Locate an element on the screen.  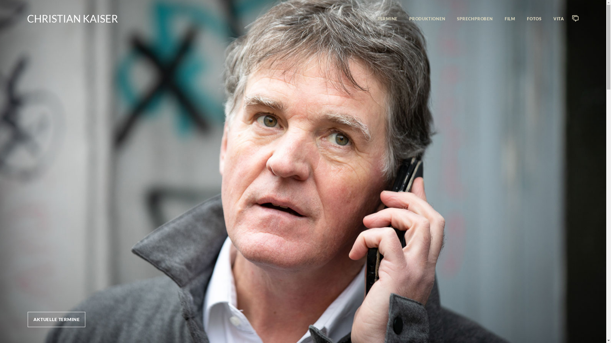
VITA is located at coordinates (559, 19).